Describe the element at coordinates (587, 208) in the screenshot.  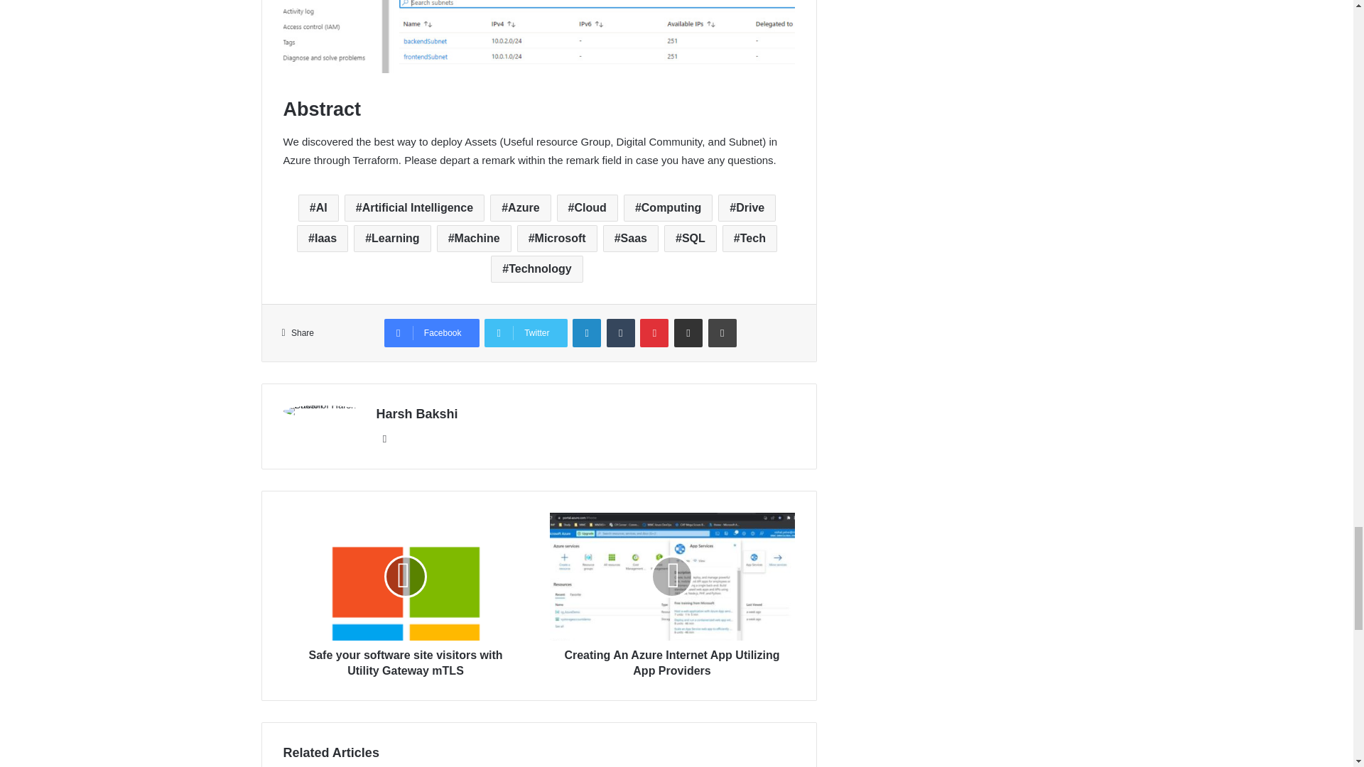
I see `Cloud` at that location.